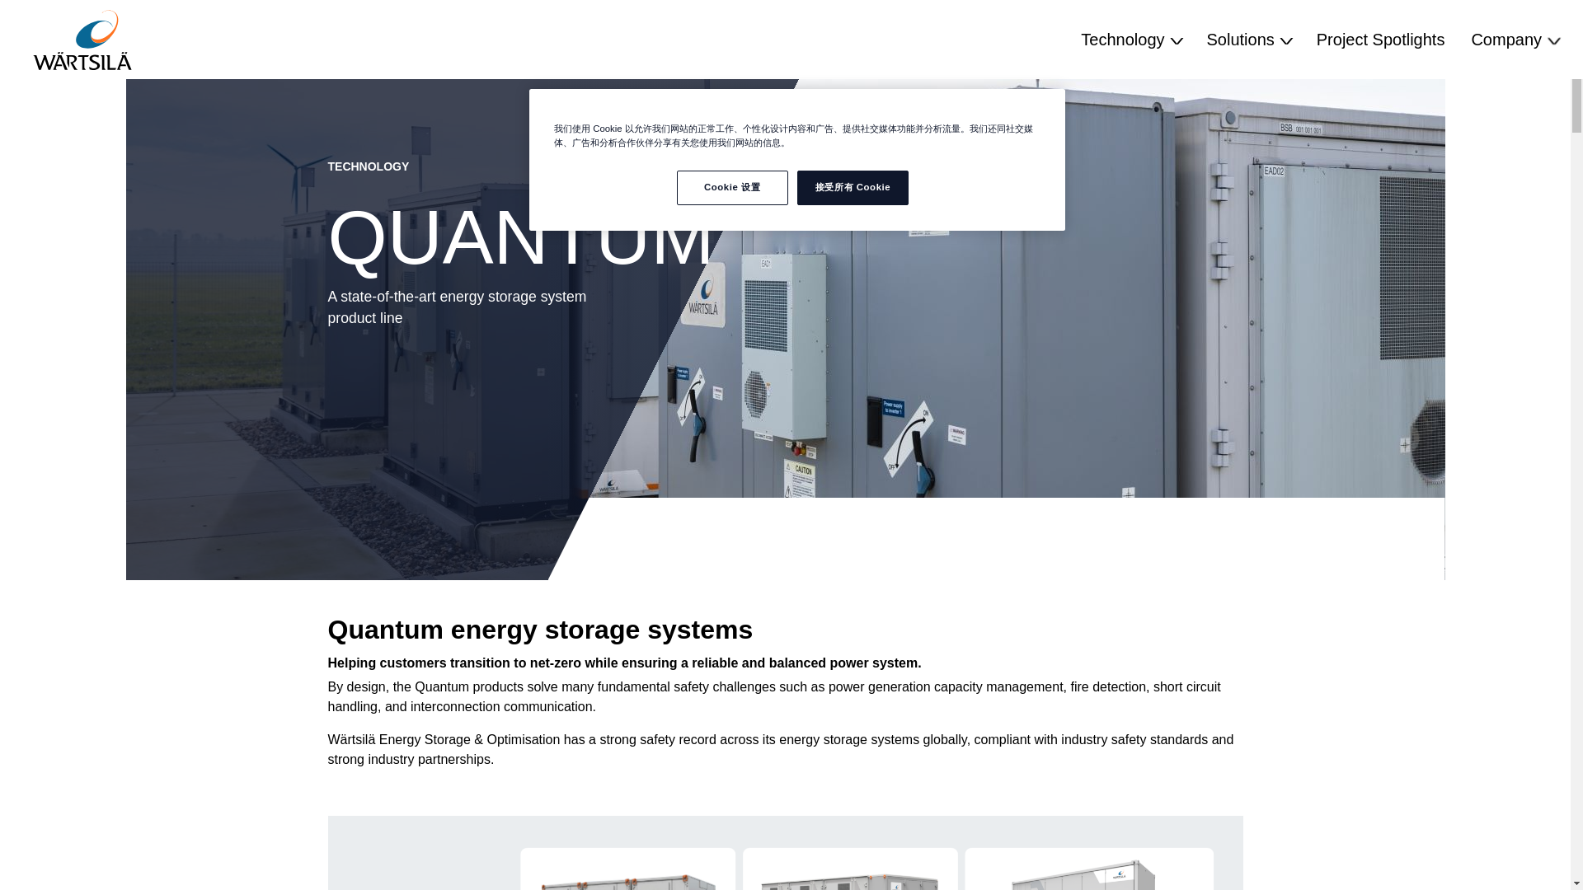 Image resolution: width=1583 pixels, height=890 pixels. I want to click on Project Spotlights, so click(1380, 40).